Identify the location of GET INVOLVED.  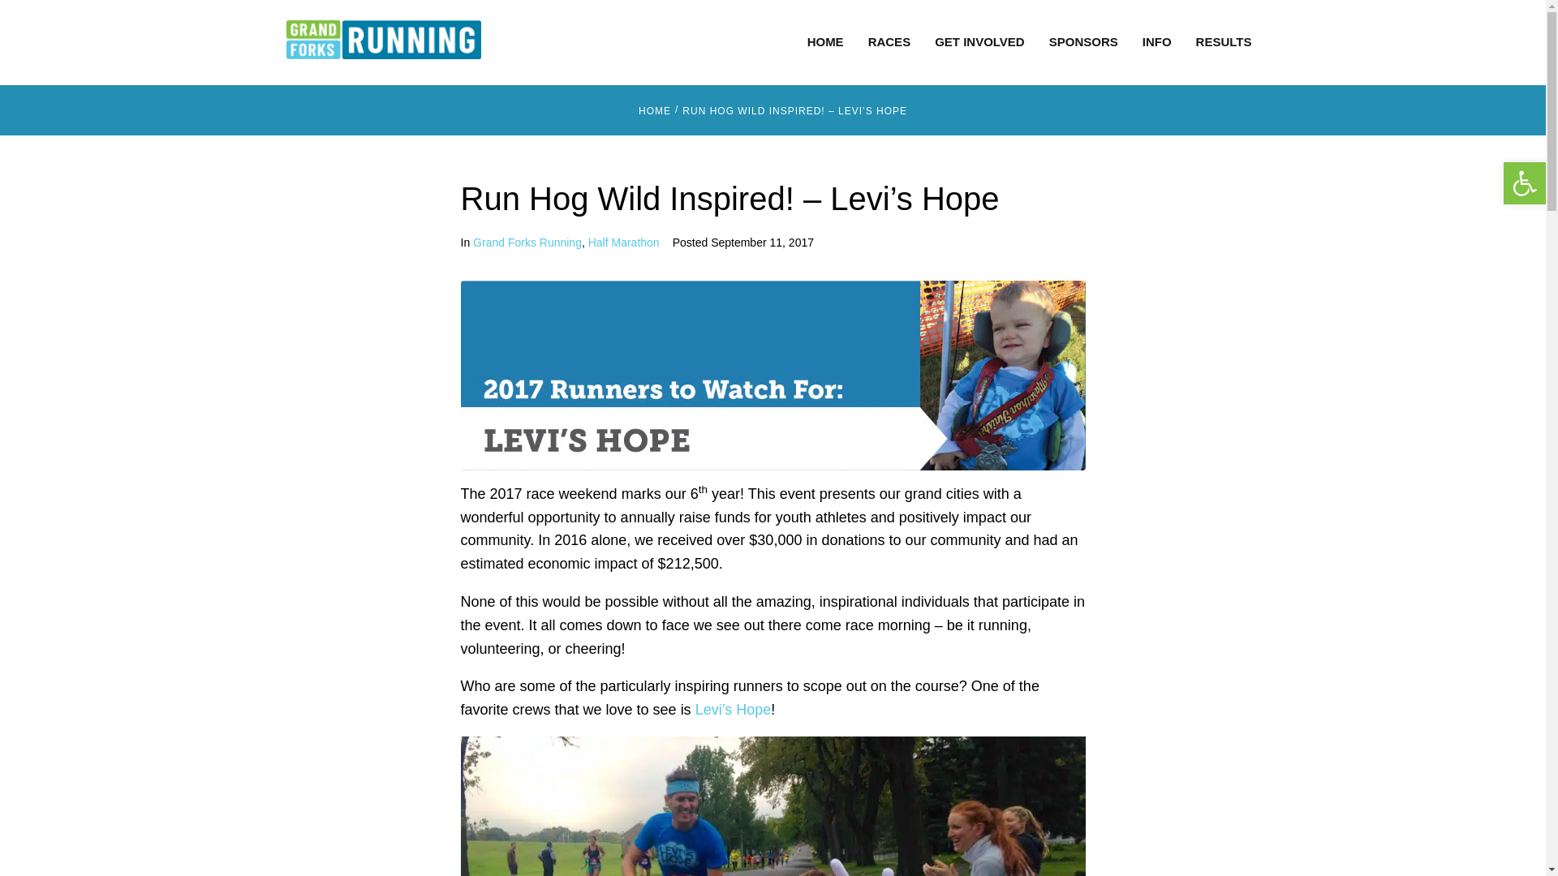
(980, 41).